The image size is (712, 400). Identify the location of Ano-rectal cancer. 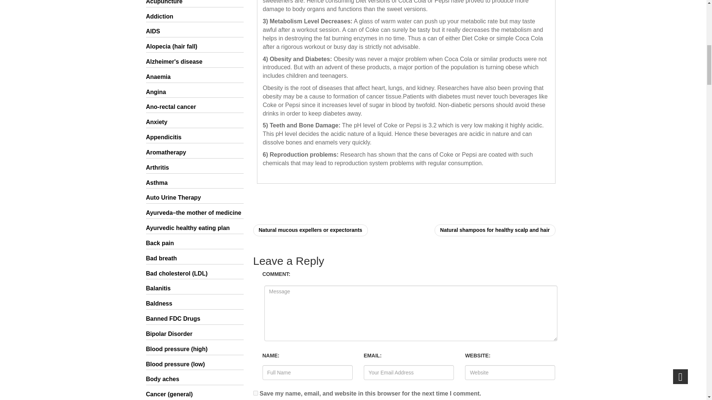
(194, 107).